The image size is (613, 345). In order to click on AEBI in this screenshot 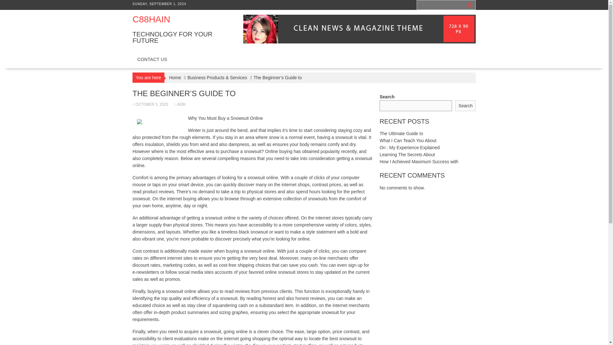, I will do `click(180, 104)`.